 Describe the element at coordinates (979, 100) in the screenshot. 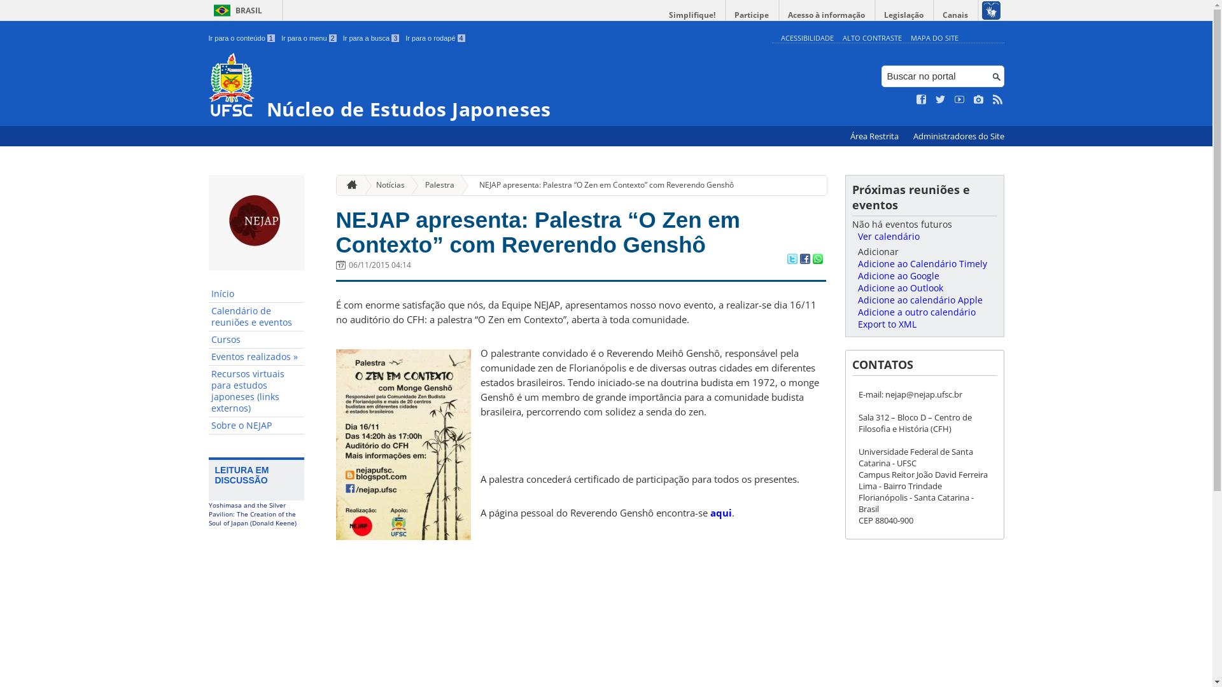

I see `Veja no Instagram` at that location.